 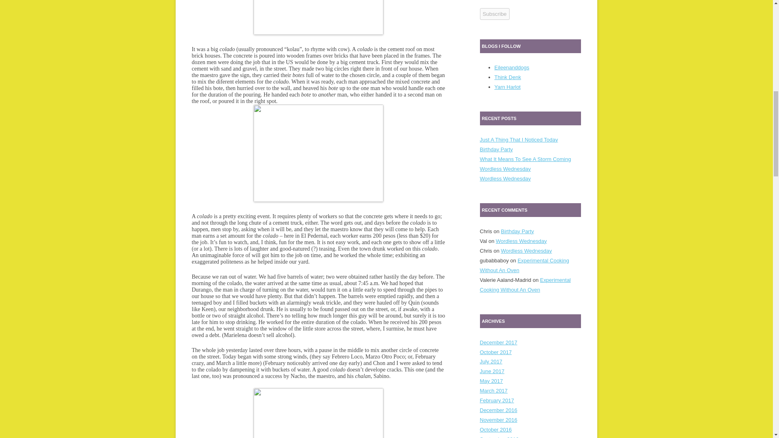 What do you see at coordinates (496, 351) in the screenshot?
I see `October 2017` at bounding box center [496, 351].